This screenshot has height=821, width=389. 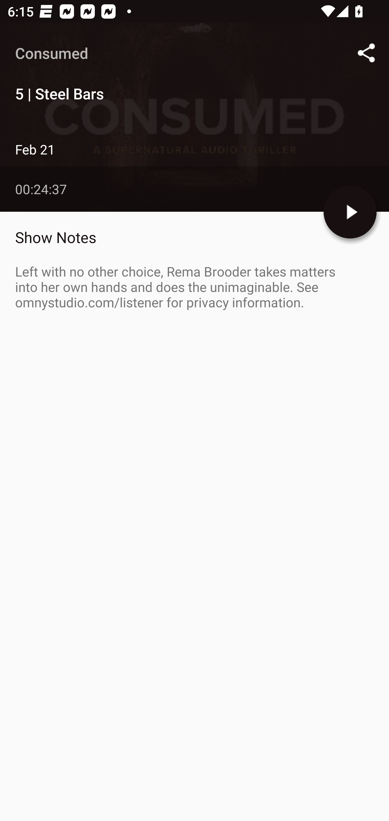 What do you see at coordinates (194, 117) in the screenshot?
I see `Consumed 5 | Steel Bars Feb 21 00:24:37` at bounding box center [194, 117].